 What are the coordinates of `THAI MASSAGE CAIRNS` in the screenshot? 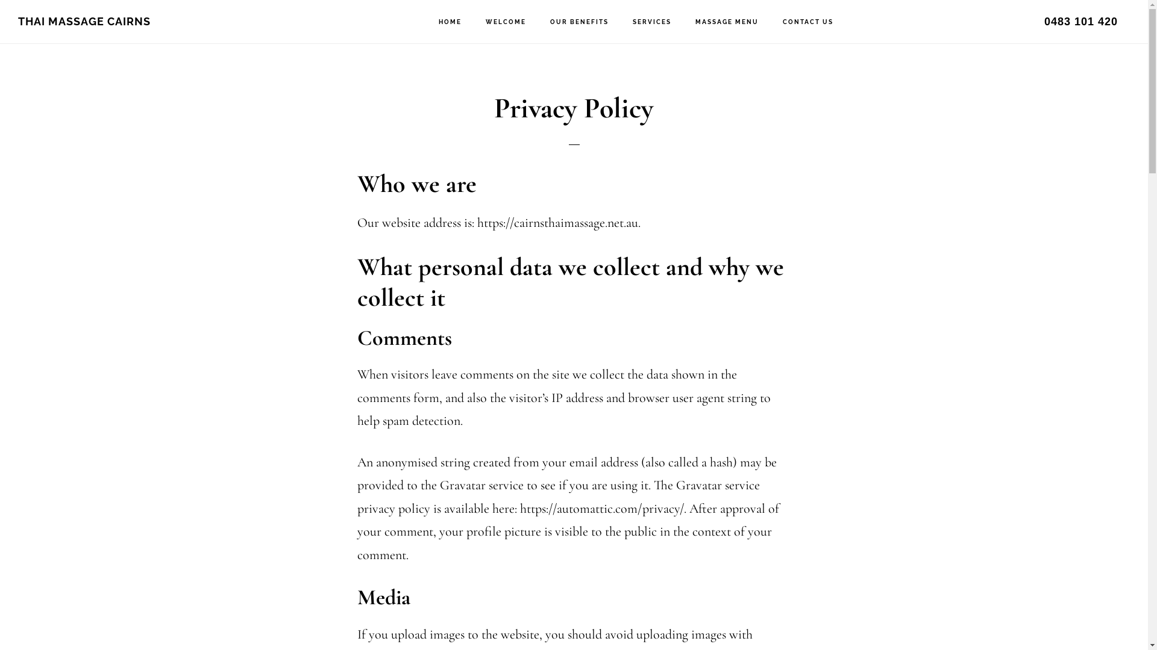 It's located at (84, 22).